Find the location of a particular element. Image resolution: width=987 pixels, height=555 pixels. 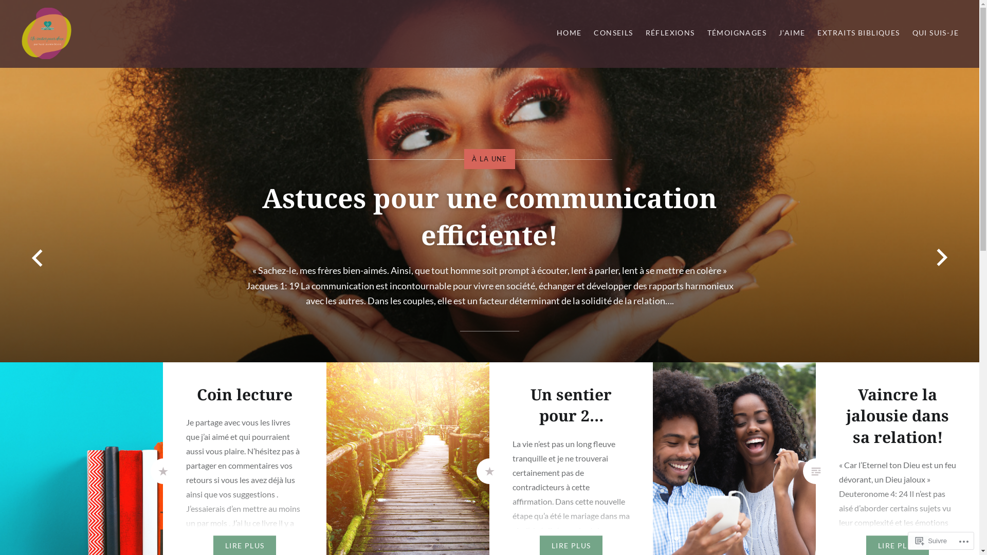

Astuces pour une communication efficiente! is located at coordinates (489, 216).